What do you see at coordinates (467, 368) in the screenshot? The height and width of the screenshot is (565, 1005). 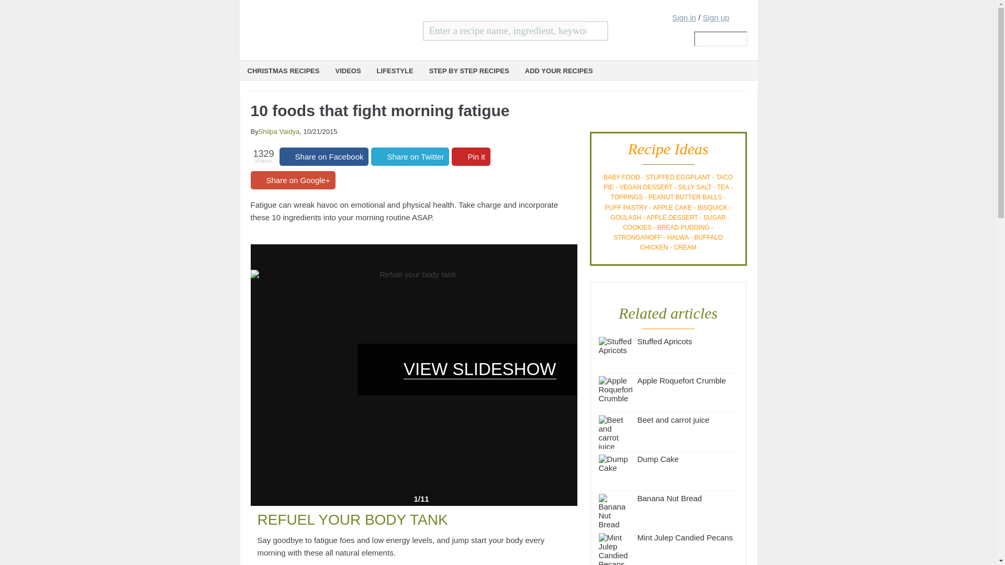 I see `VIEW SLIDESHOW` at bounding box center [467, 368].